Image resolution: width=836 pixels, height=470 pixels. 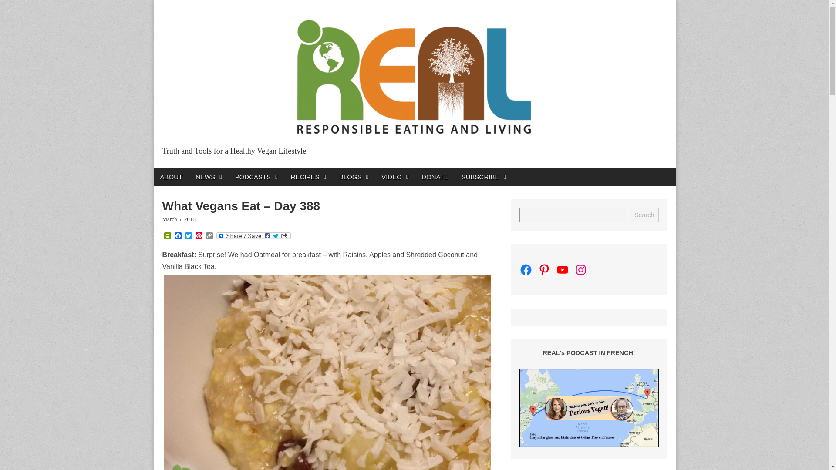 What do you see at coordinates (208, 177) in the screenshot?
I see `NEWS` at bounding box center [208, 177].